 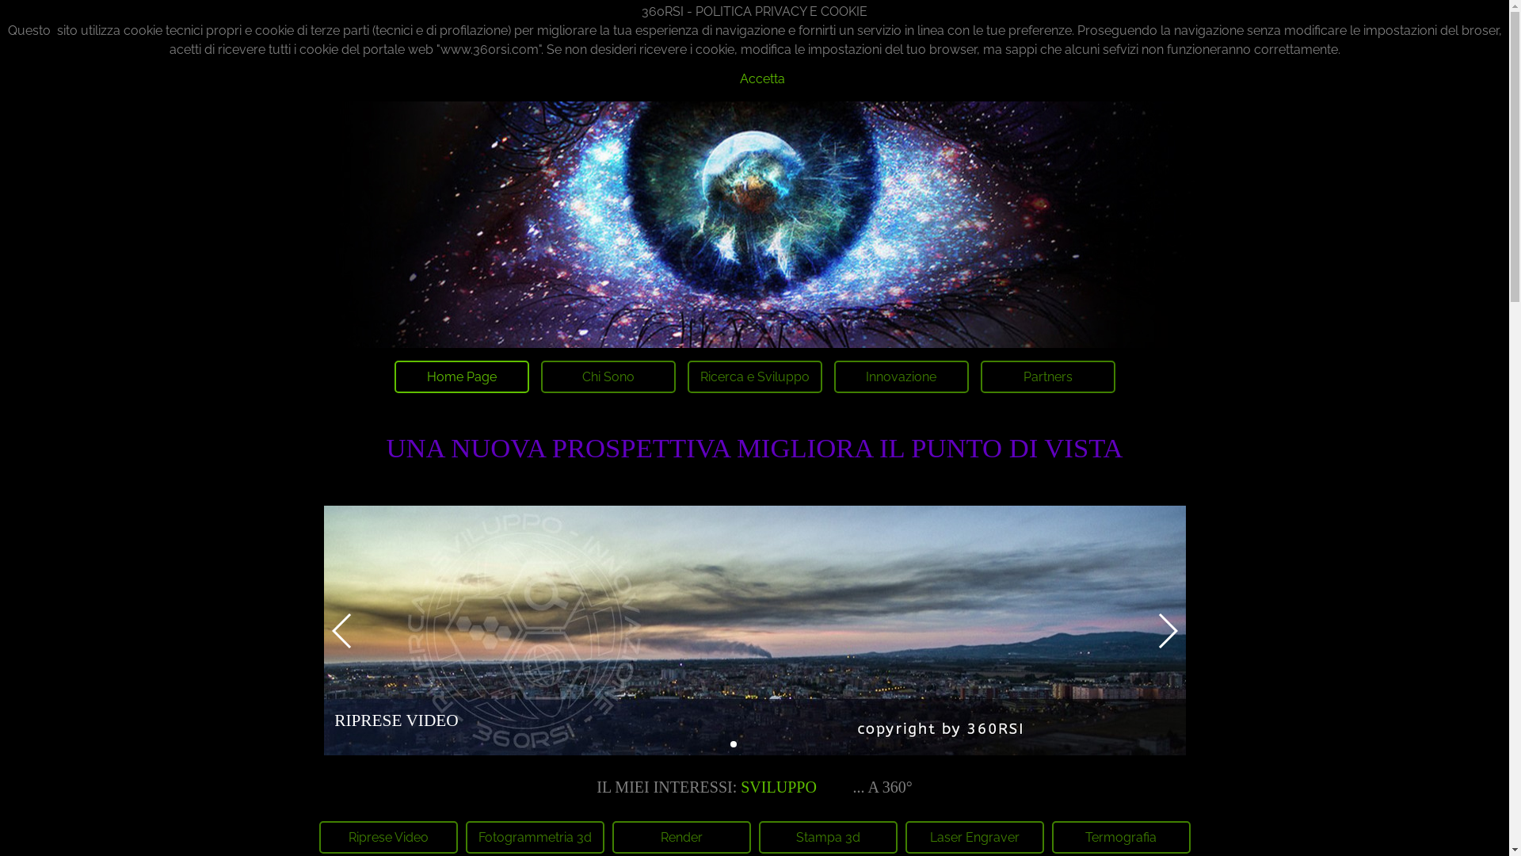 I want to click on Partners, so click(x=1048, y=377).